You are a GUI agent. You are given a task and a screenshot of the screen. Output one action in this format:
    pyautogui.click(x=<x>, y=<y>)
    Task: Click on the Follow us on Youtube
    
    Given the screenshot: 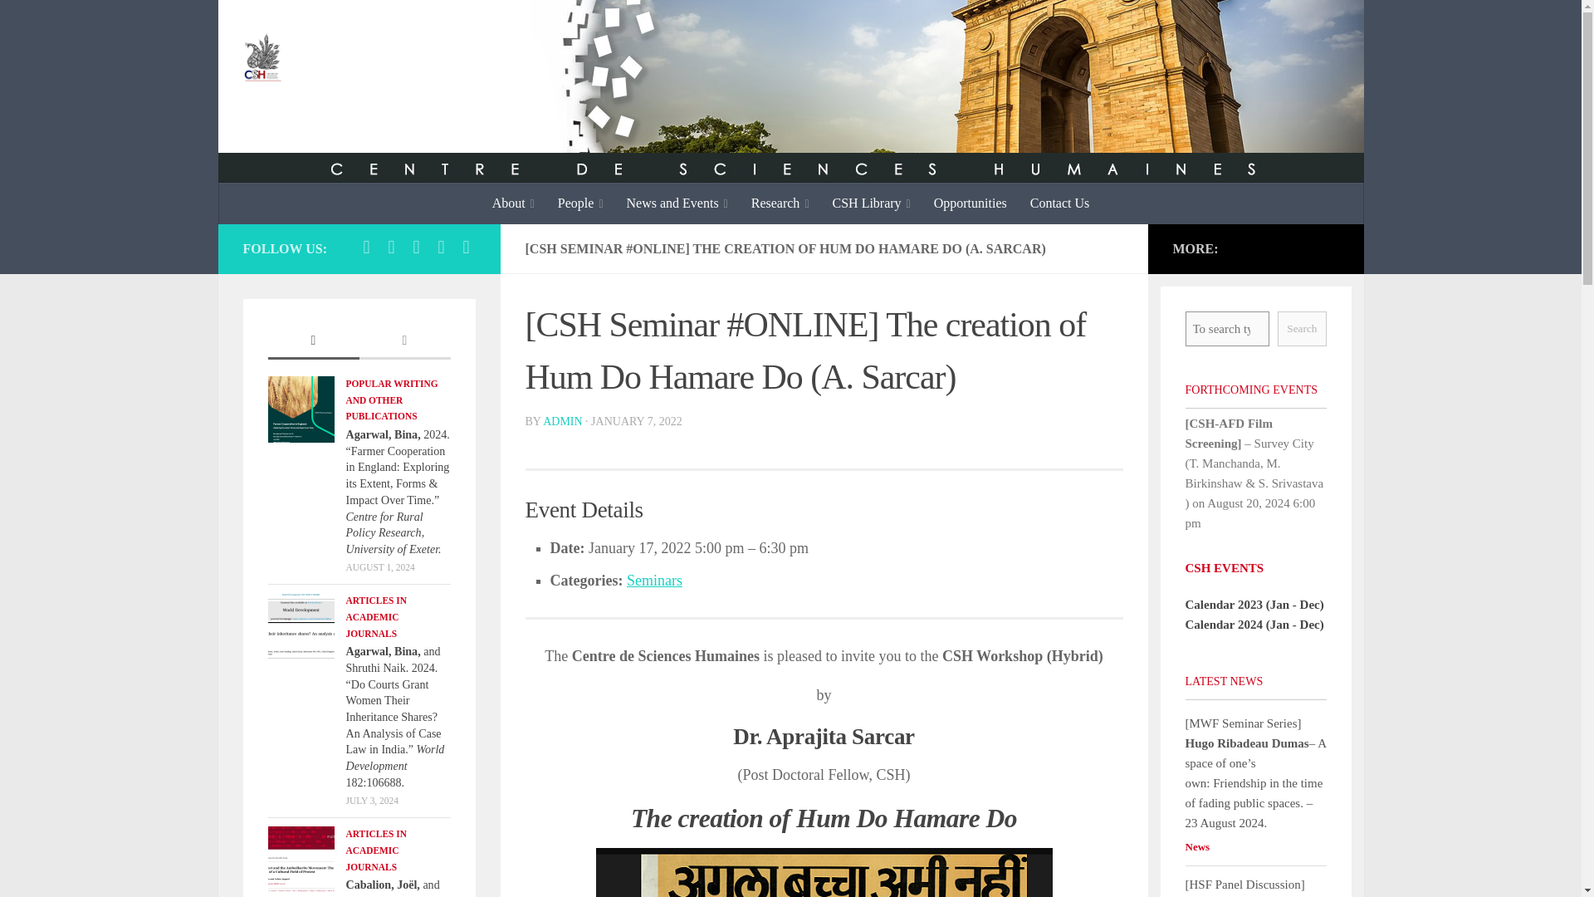 What is the action you would take?
    pyautogui.click(x=440, y=248)
    